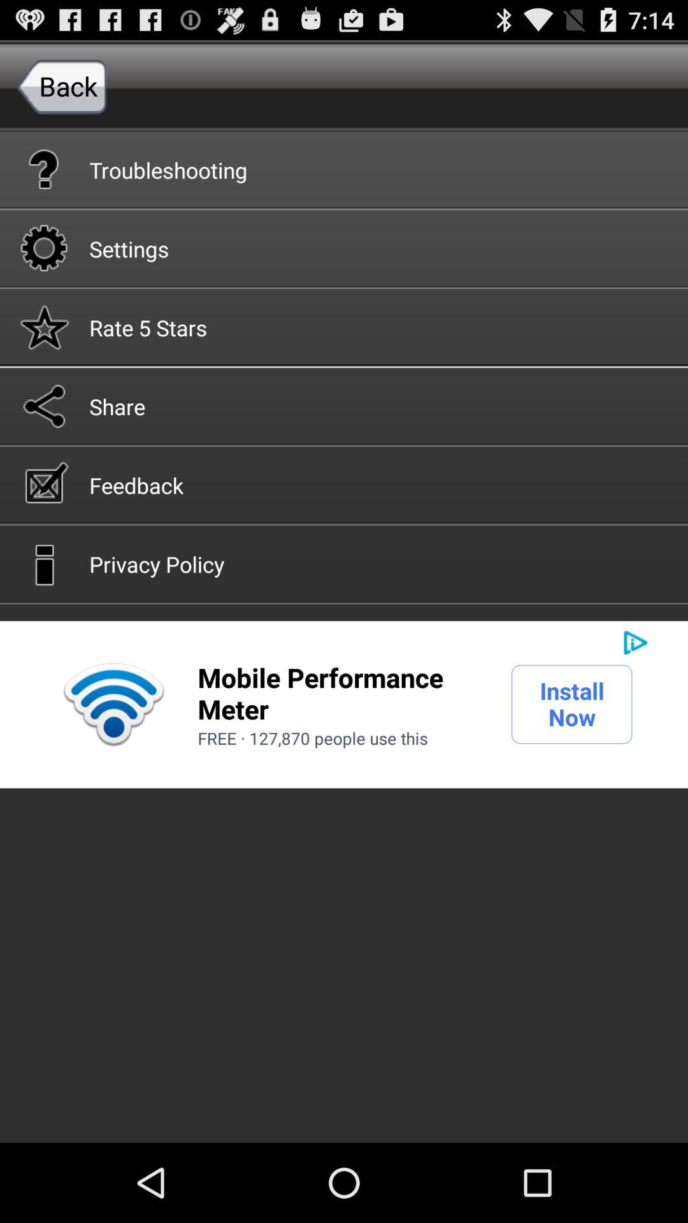  I want to click on turn on the icon next to mobile performance meter icon, so click(572, 704).